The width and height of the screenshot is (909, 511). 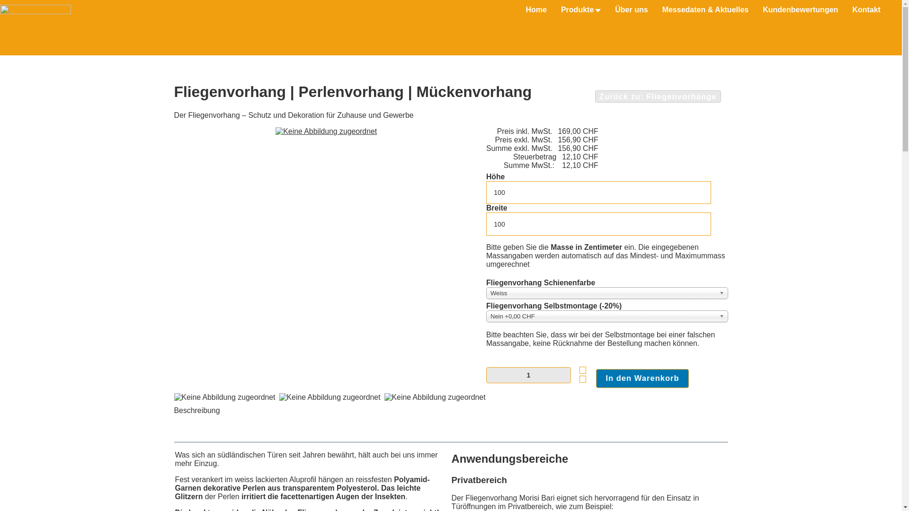 What do you see at coordinates (642, 379) in the screenshot?
I see `In den Warenkorb` at bounding box center [642, 379].